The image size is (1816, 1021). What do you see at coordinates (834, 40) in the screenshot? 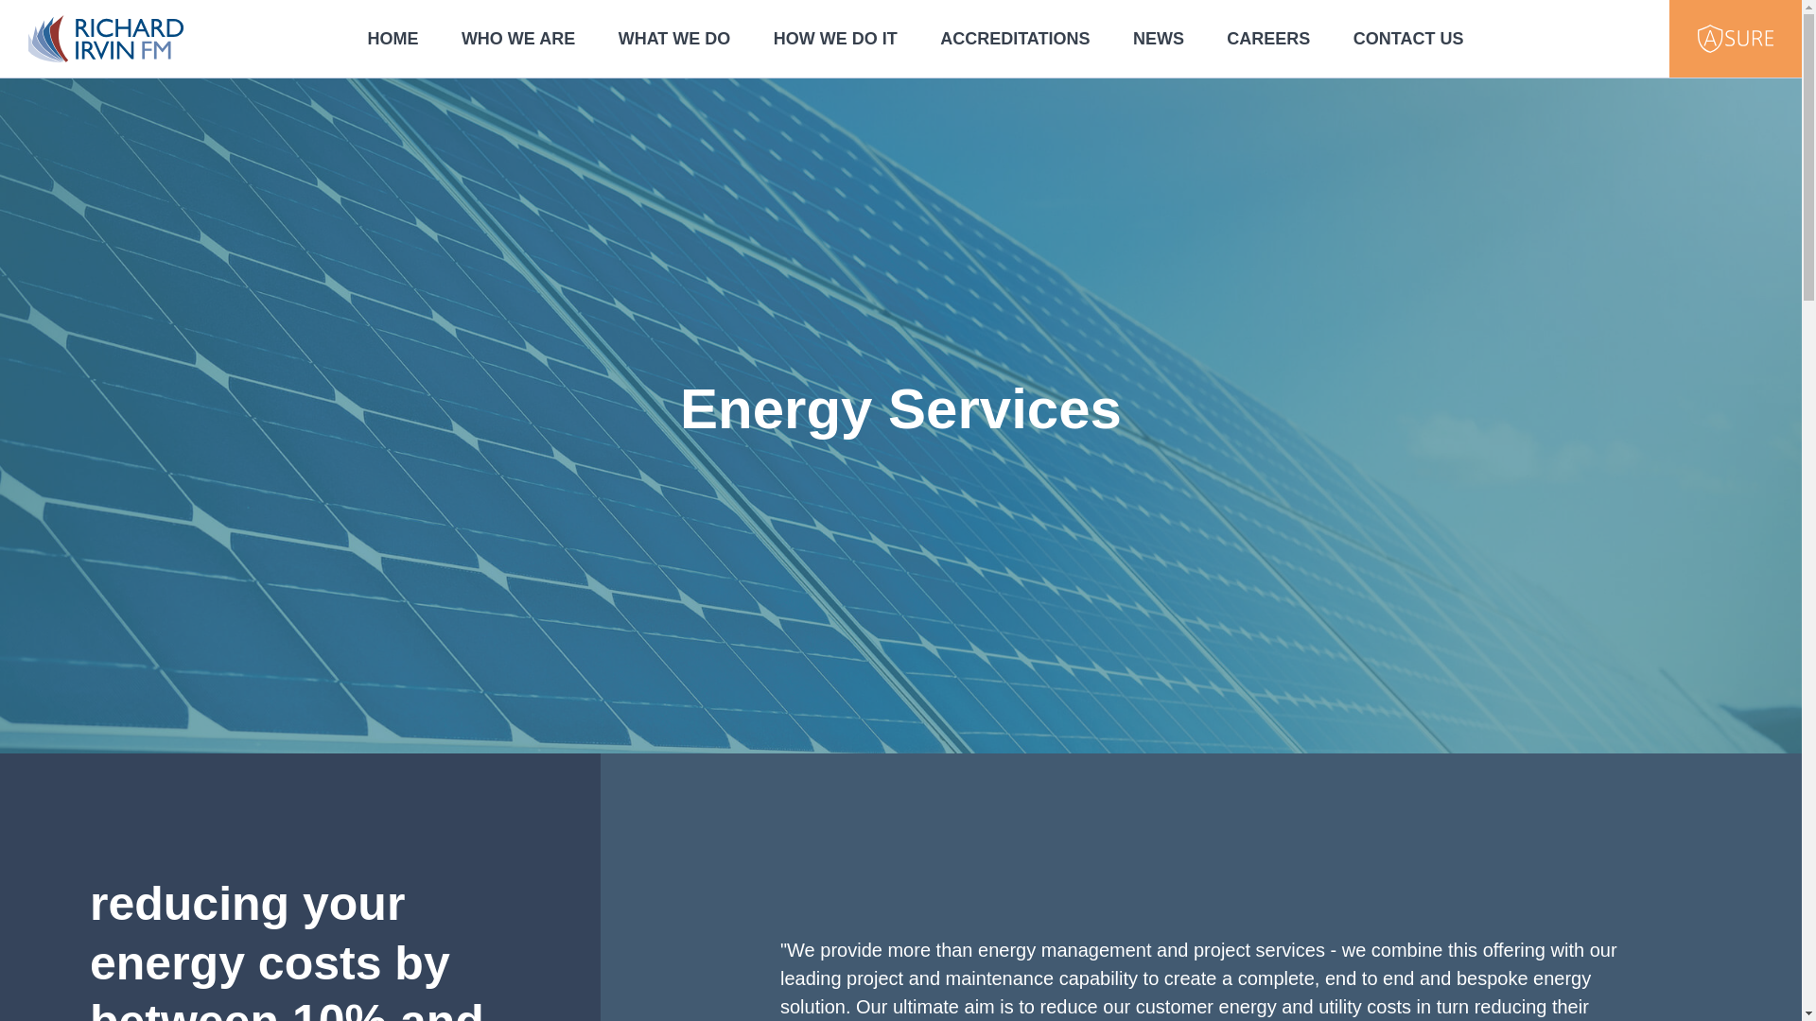
I see `HOW WE DO IT` at bounding box center [834, 40].